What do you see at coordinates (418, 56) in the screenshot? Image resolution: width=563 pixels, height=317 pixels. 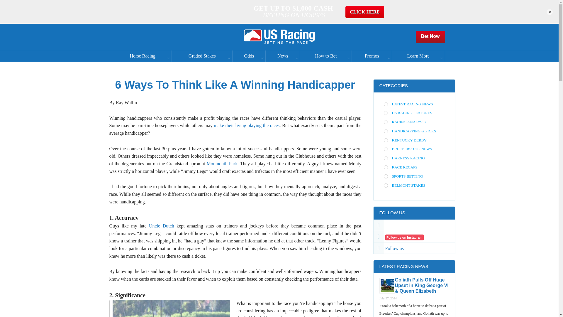 I see `Learn More` at bounding box center [418, 56].